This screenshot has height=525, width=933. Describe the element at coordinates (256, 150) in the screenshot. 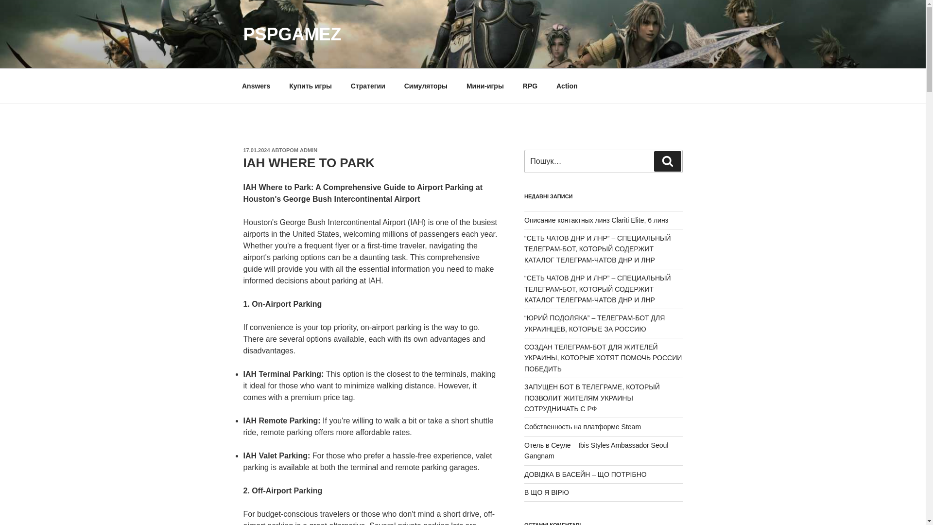

I see `17.01.2024` at that location.